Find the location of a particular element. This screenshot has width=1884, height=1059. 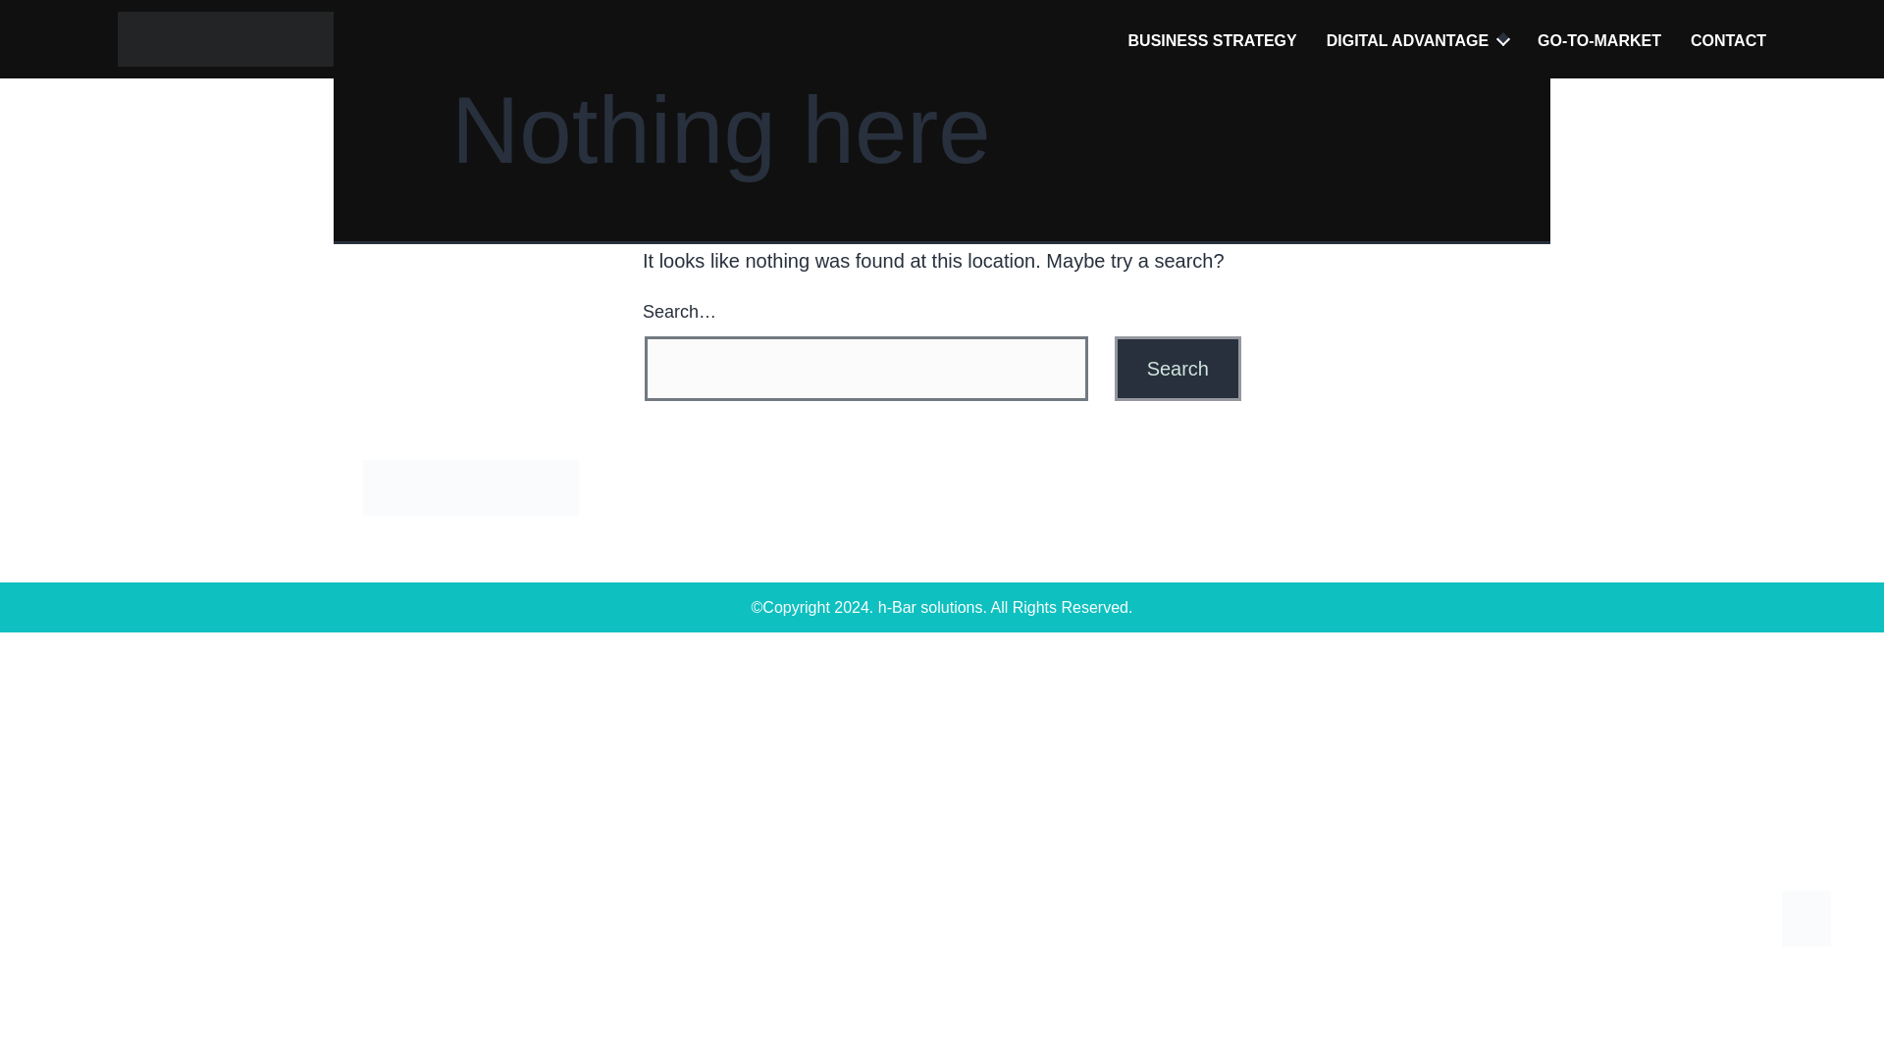

CONTACT is located at coordinates (1728, 40).